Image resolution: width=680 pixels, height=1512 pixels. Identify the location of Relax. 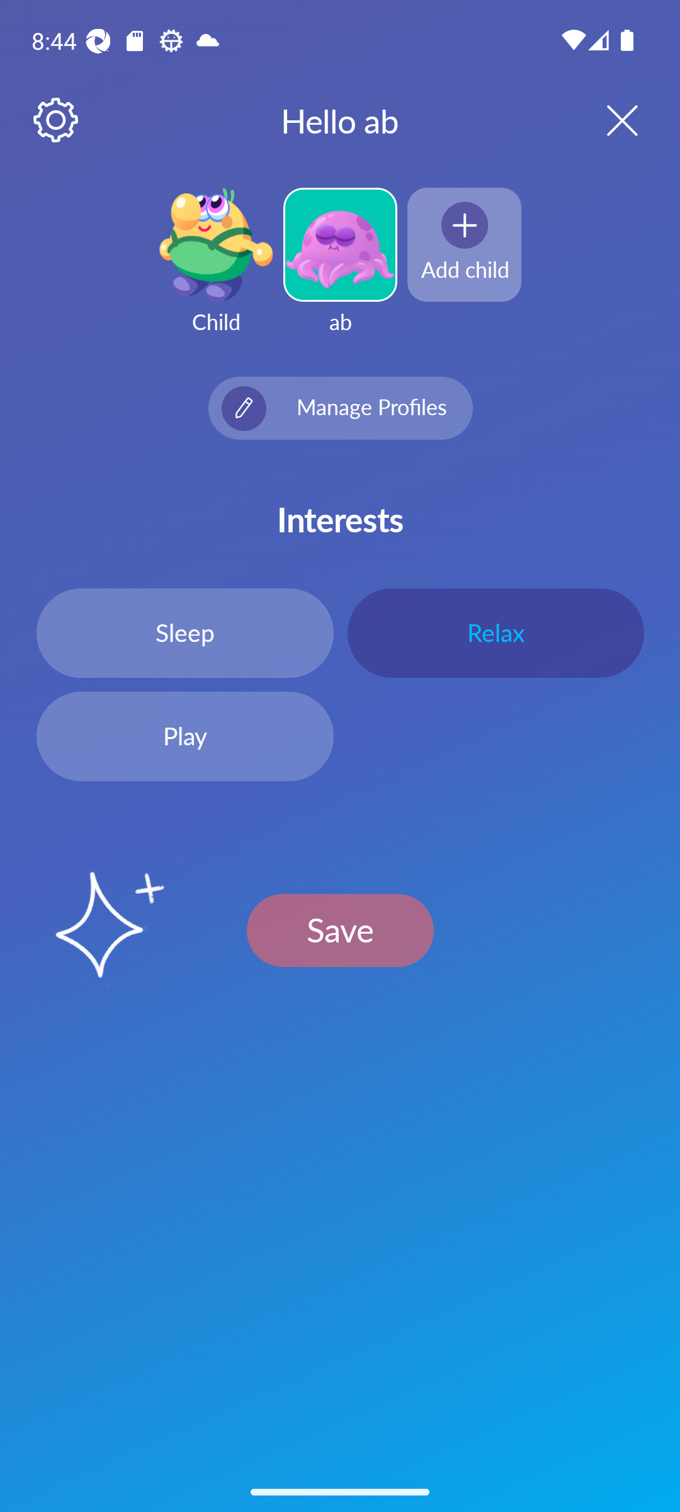
(495, 633).